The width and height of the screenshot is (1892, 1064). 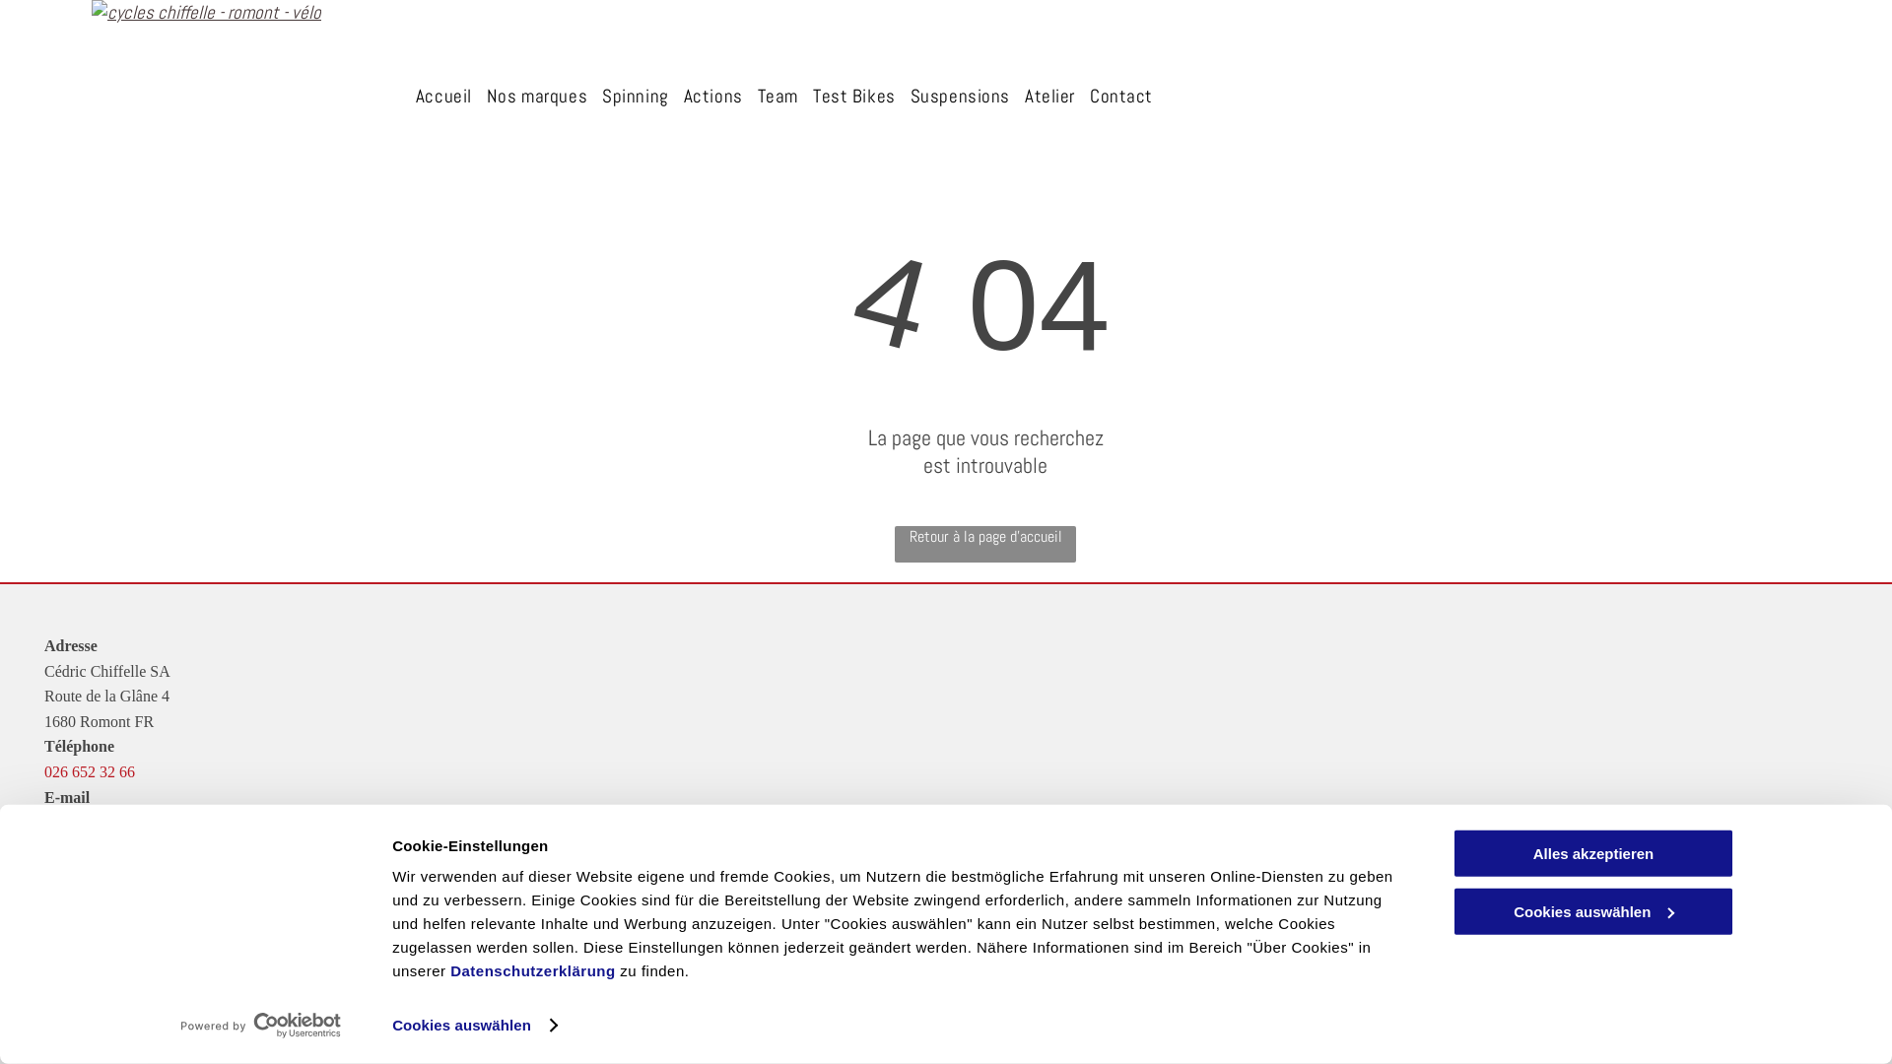 I want to click on Contact, so click(x=1121, y=97).